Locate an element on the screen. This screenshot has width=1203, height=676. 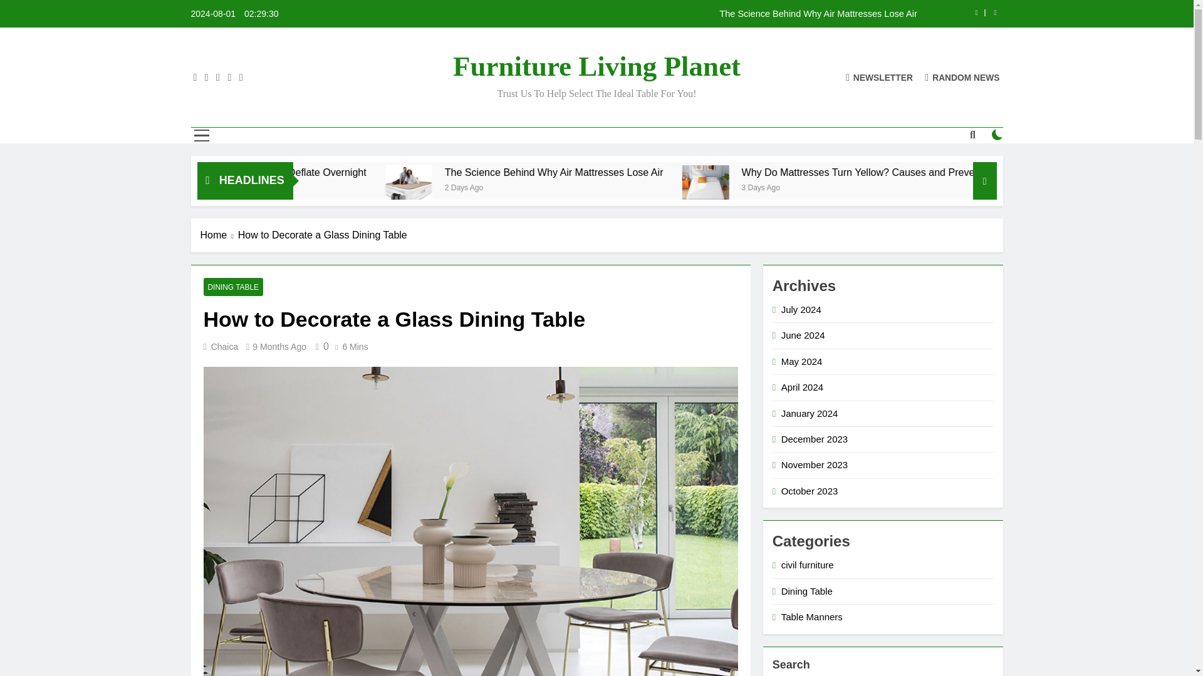
2 Days Ago is located at coordinates (629, 187).